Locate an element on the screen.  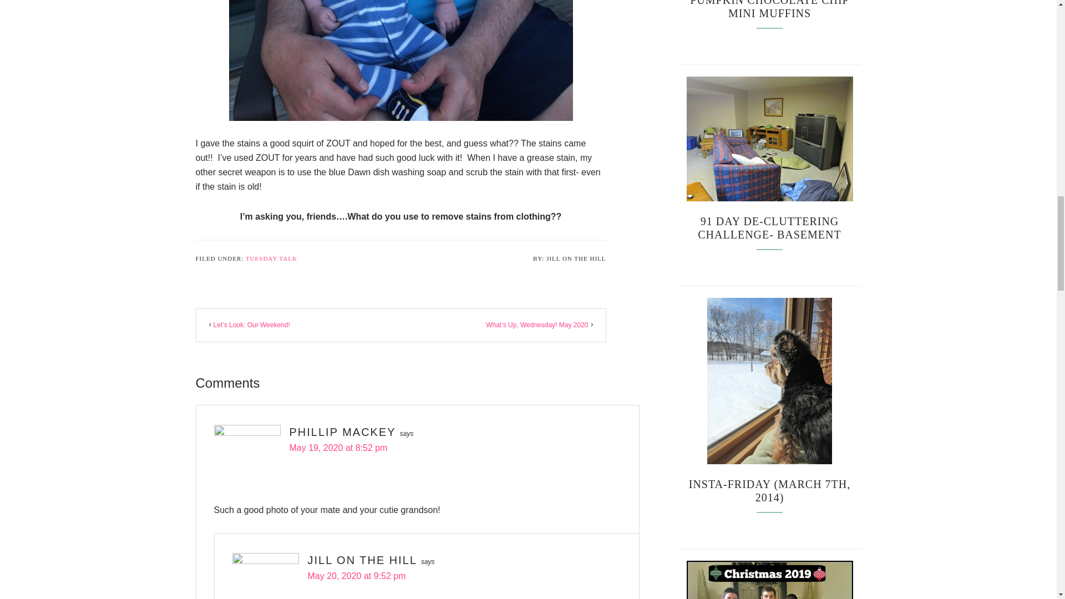
JILL ON THE HILL is located at coordinates (362, 560).